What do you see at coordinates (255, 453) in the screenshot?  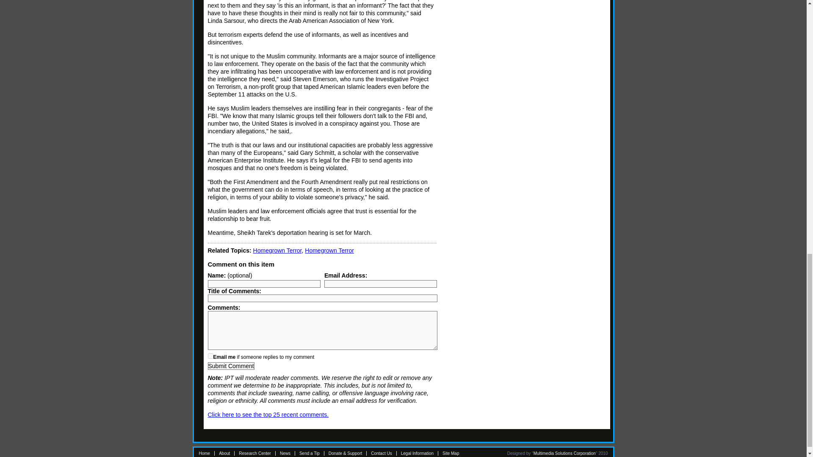 I see `Research Center` at bounding box center [255, 453].